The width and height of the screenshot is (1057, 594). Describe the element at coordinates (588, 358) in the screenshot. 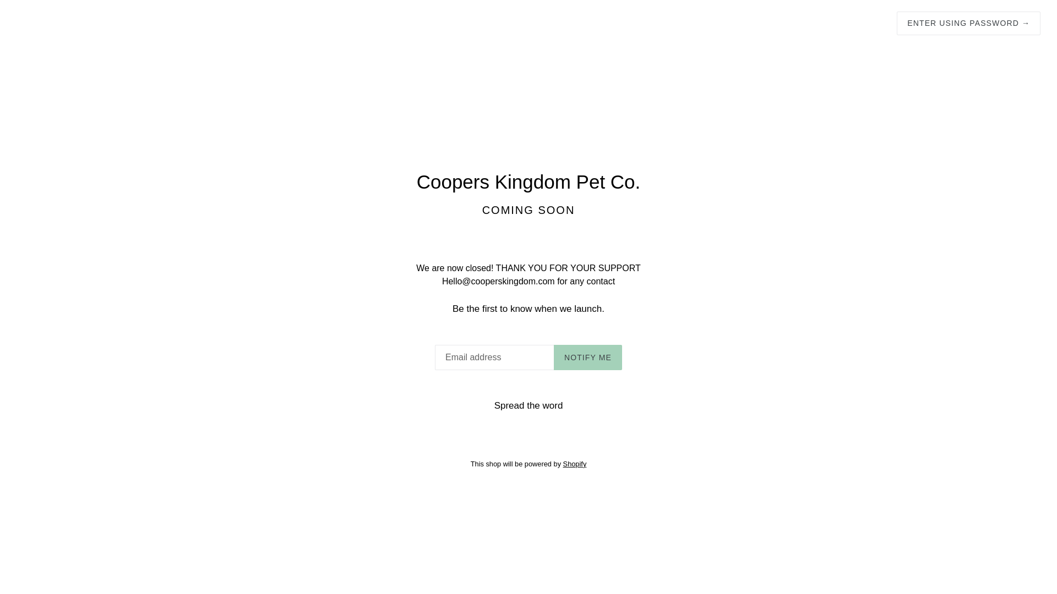

I see `NOTIFY ME` at that location.